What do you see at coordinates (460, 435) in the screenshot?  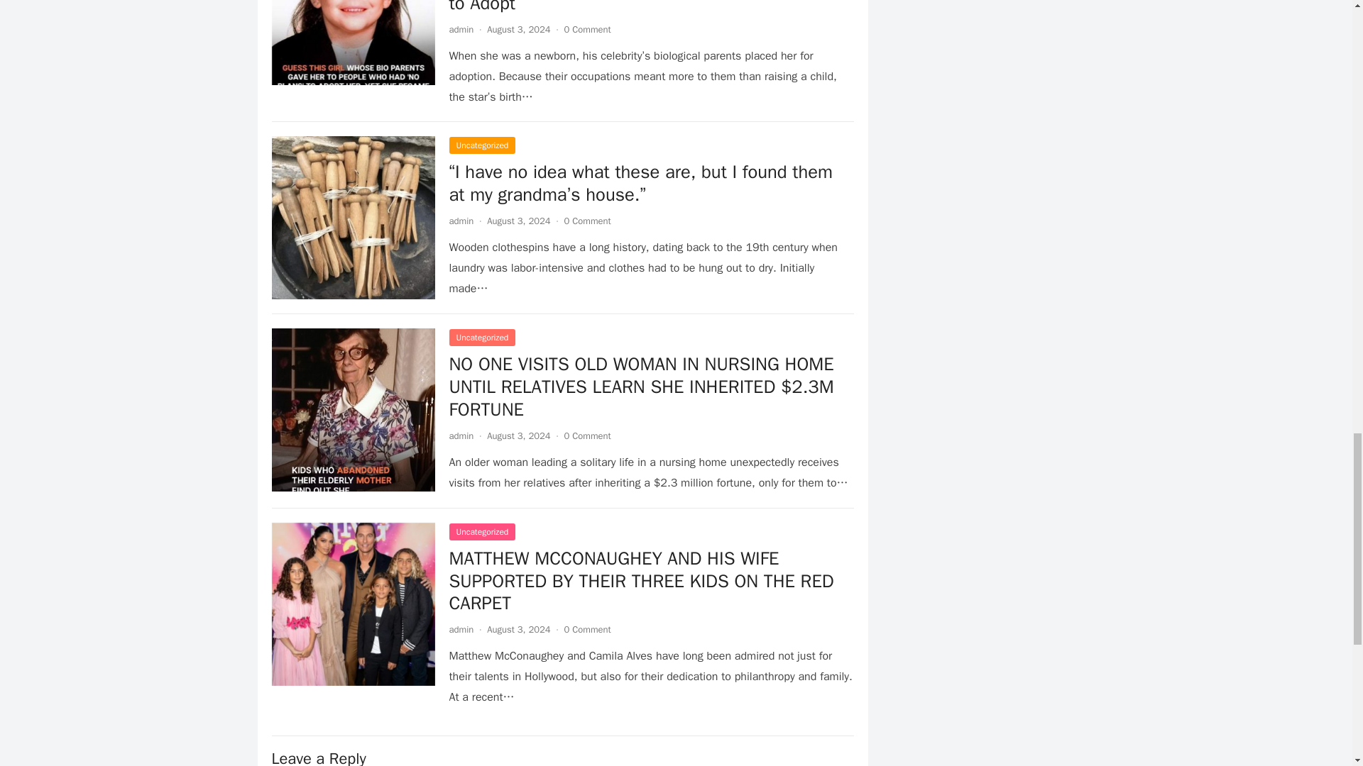 I see `Posts by admin` at bounding box center [460, 435].